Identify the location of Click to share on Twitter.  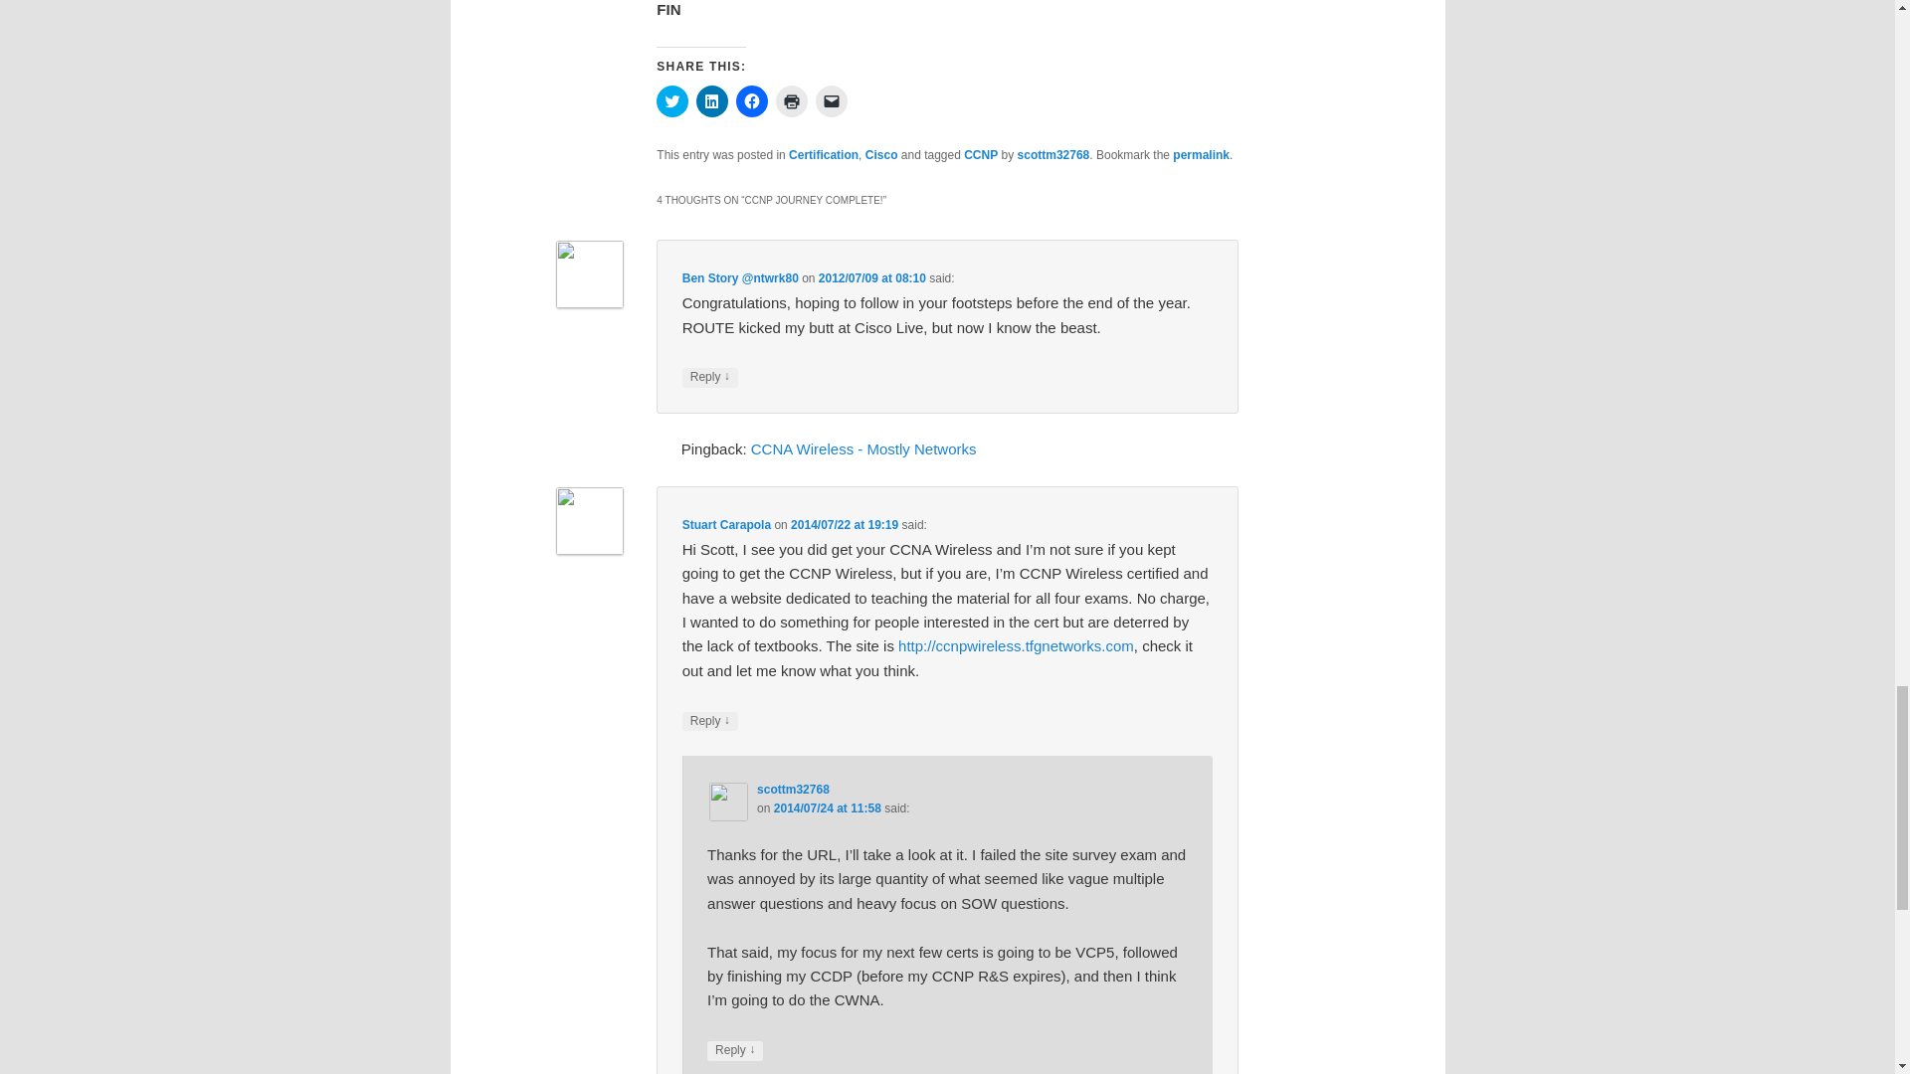
(672, 101).